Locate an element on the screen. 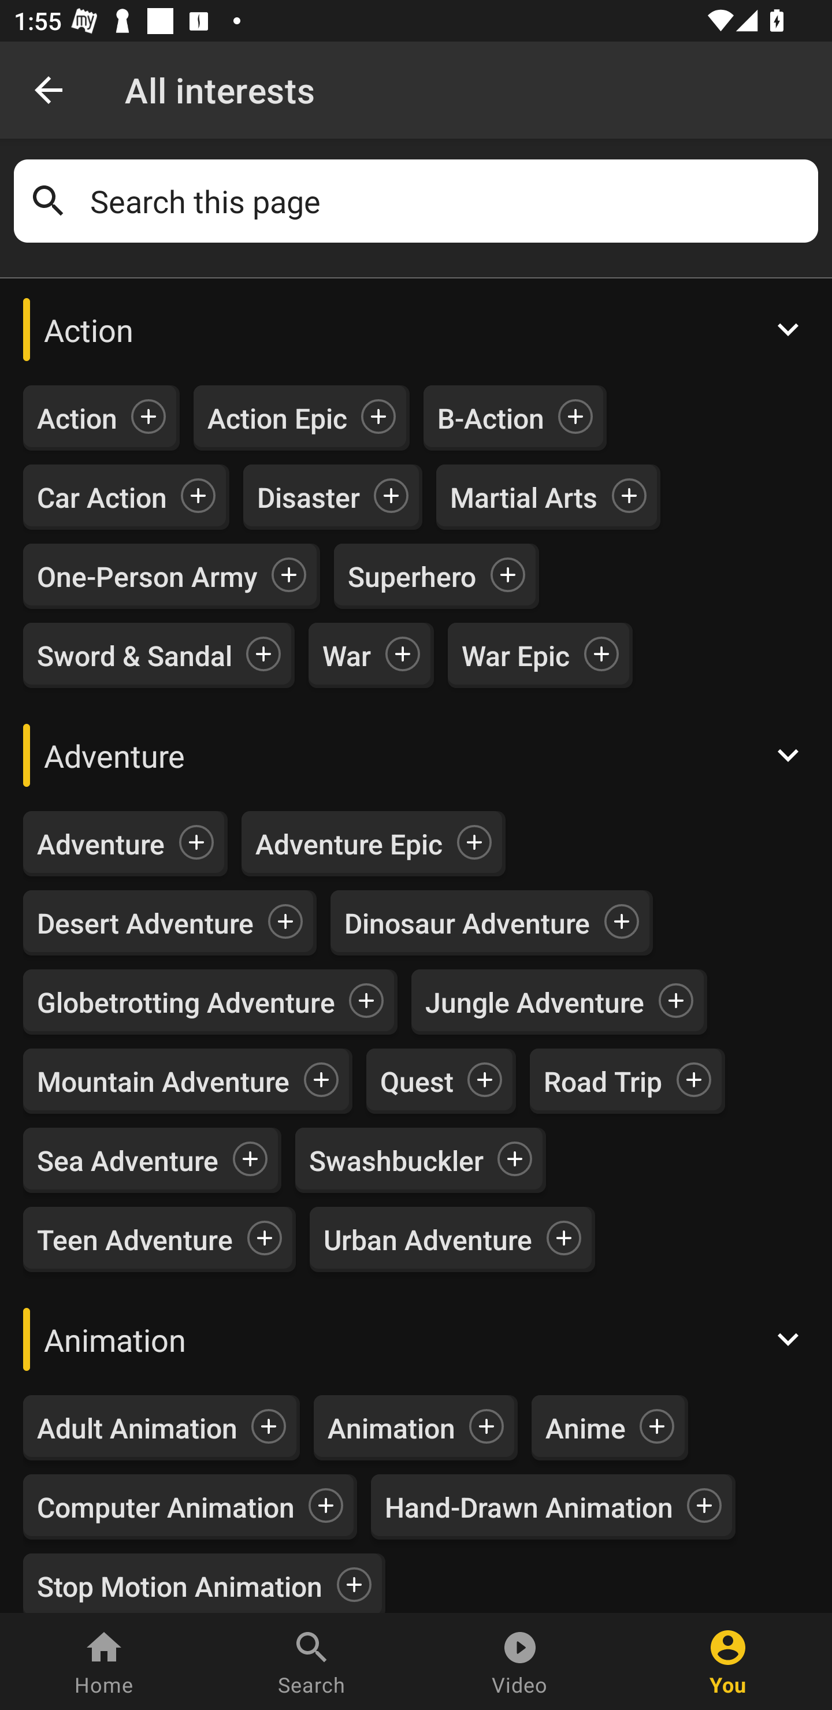  Sword & Sandal is located at coordinates (135, 655).